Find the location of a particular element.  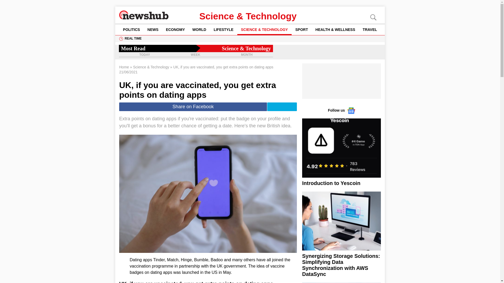

WORLD is located at coordinates (199, 29).